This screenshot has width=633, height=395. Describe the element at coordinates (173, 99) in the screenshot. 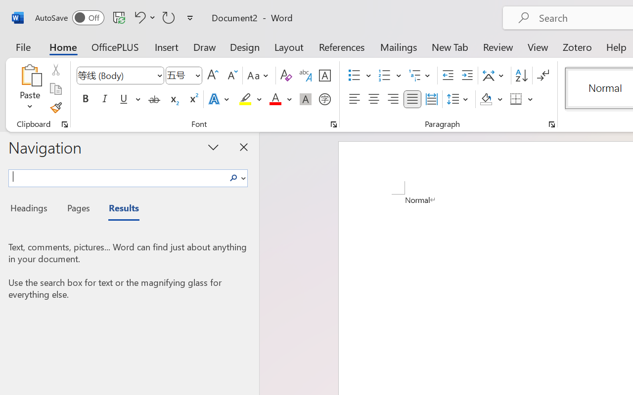

I see `Subscript` at that location.